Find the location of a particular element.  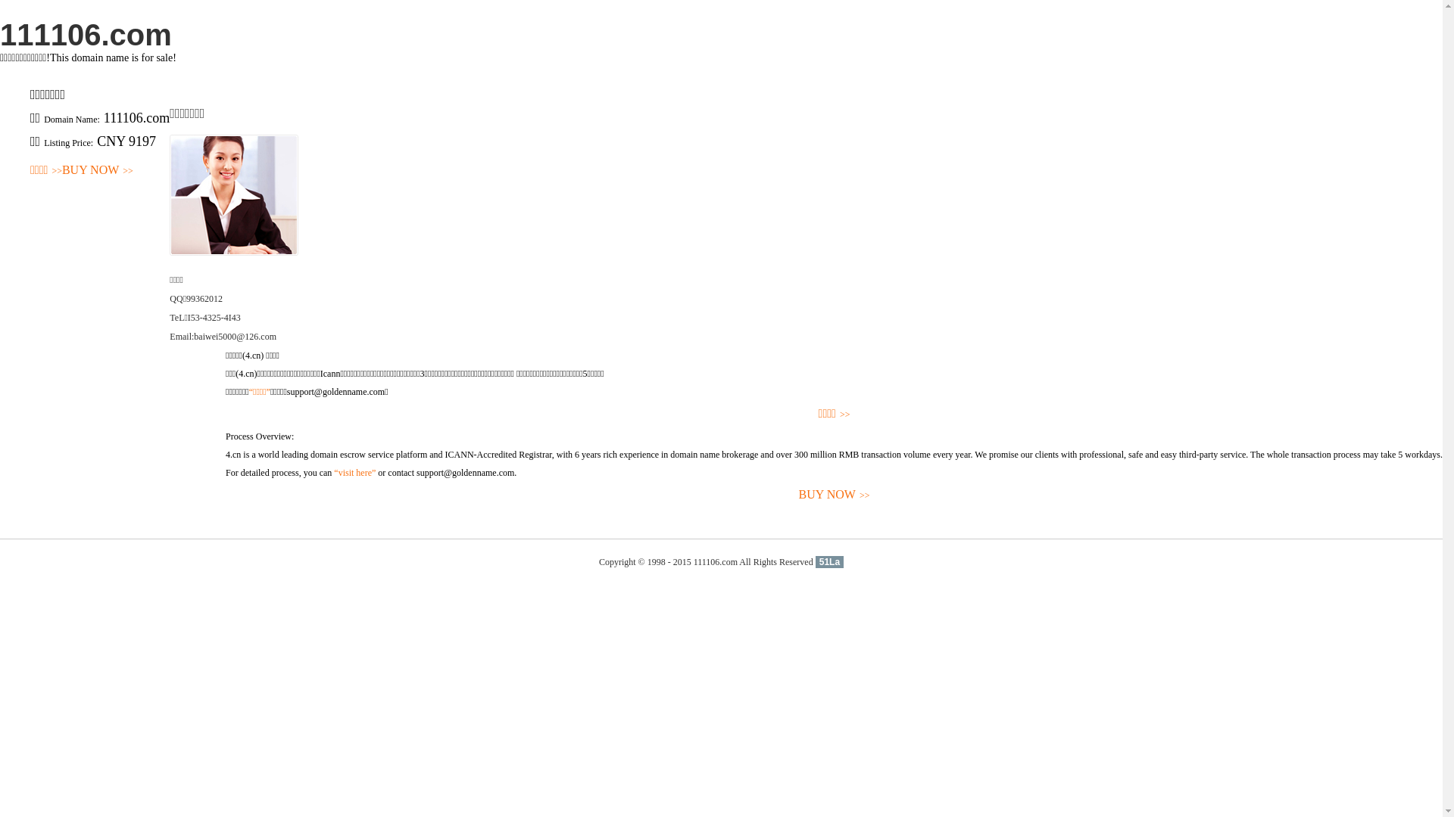

BUY NOW>> is located at coordinates (835, 495).